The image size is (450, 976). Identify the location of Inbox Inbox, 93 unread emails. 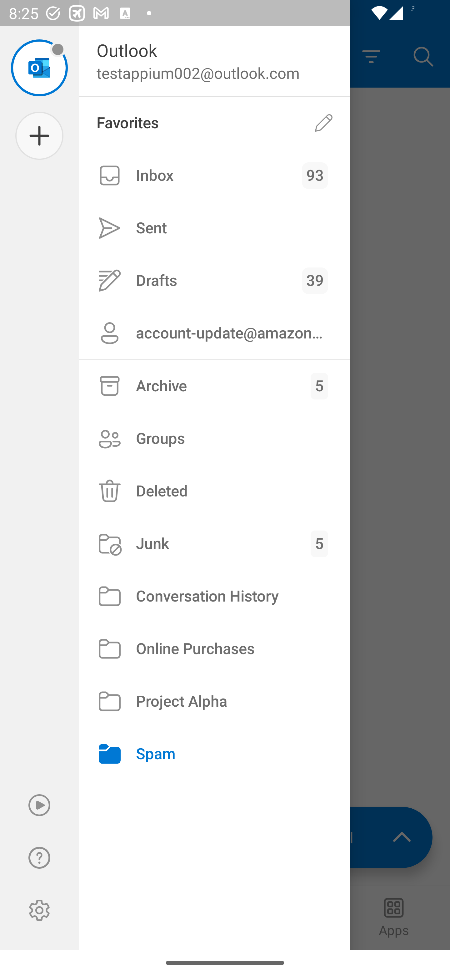
(214, 175).